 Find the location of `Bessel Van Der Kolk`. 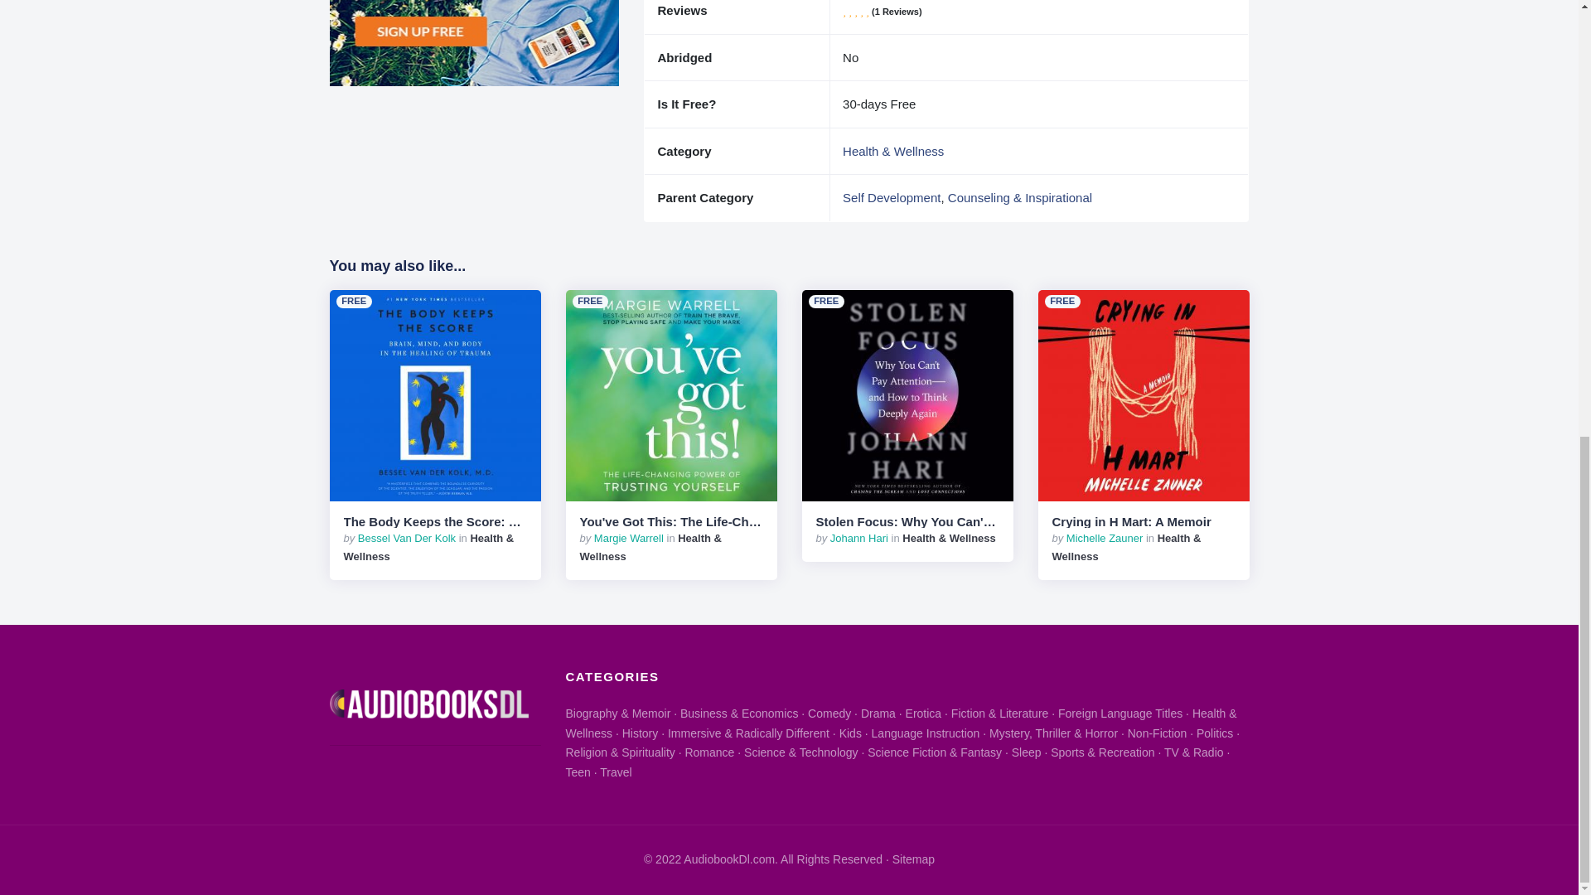

Bessel Van Der Kolk is located at coordinates (406, 537).